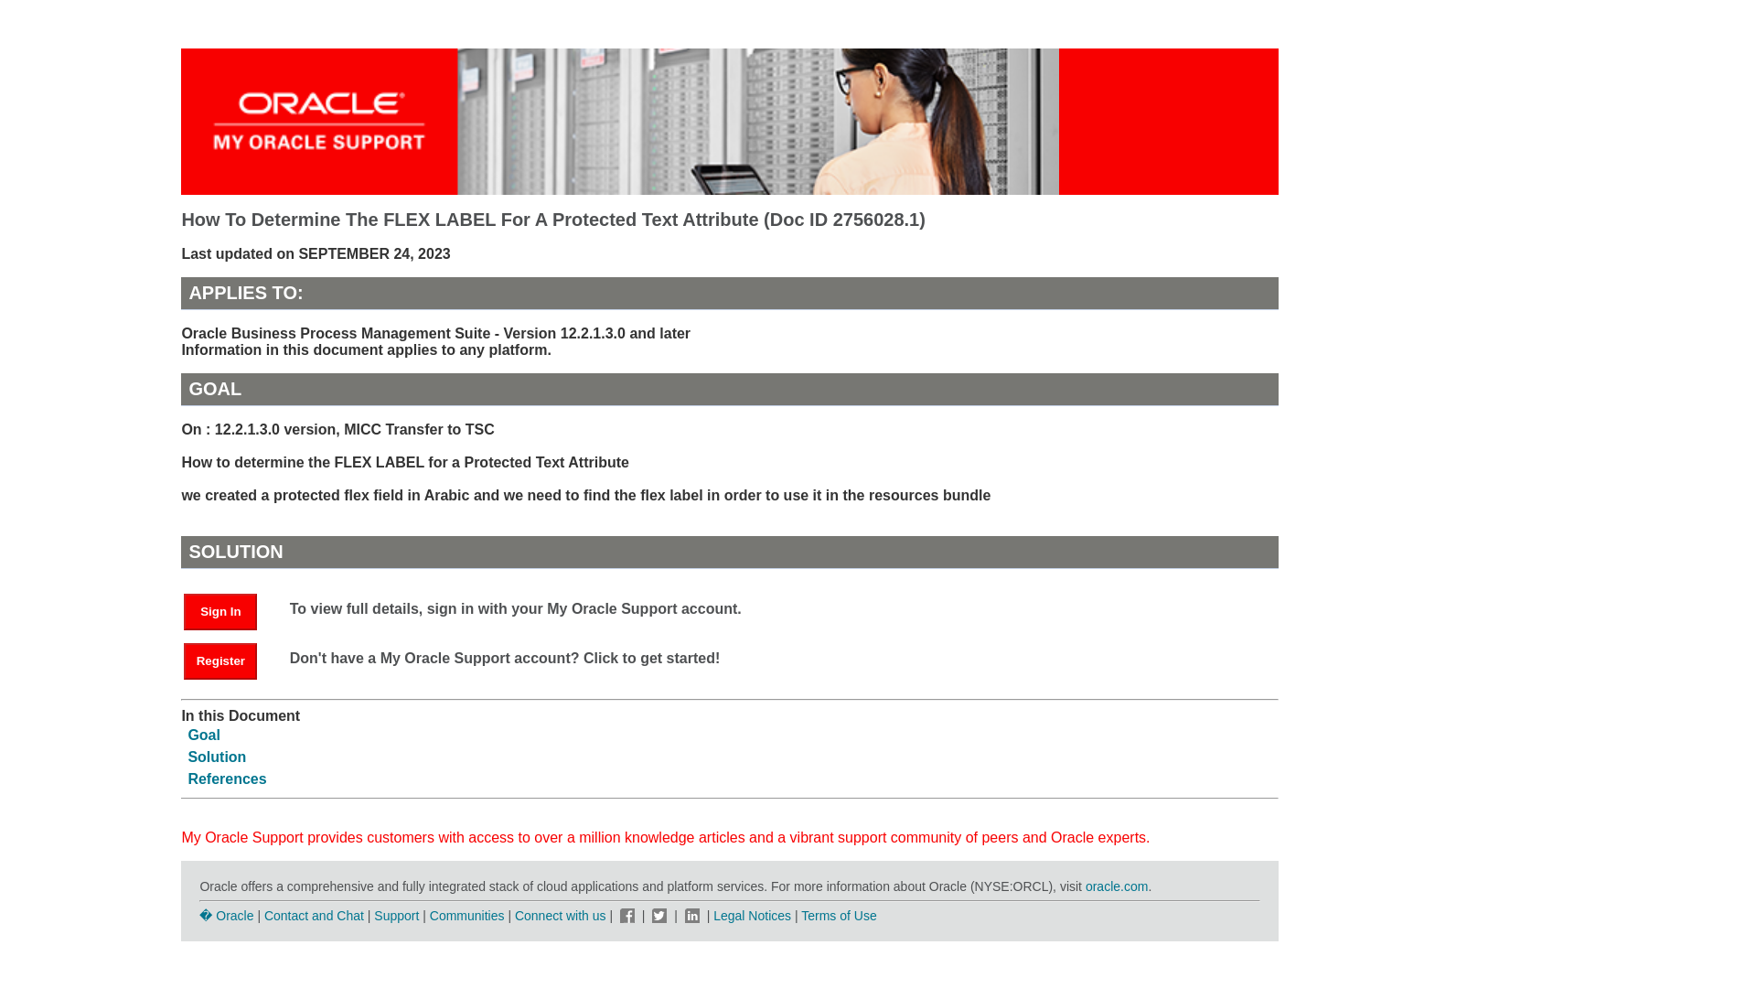 The width and height of the screenshot is (1756, 988). I want to click on Solution, so click(216, 756).